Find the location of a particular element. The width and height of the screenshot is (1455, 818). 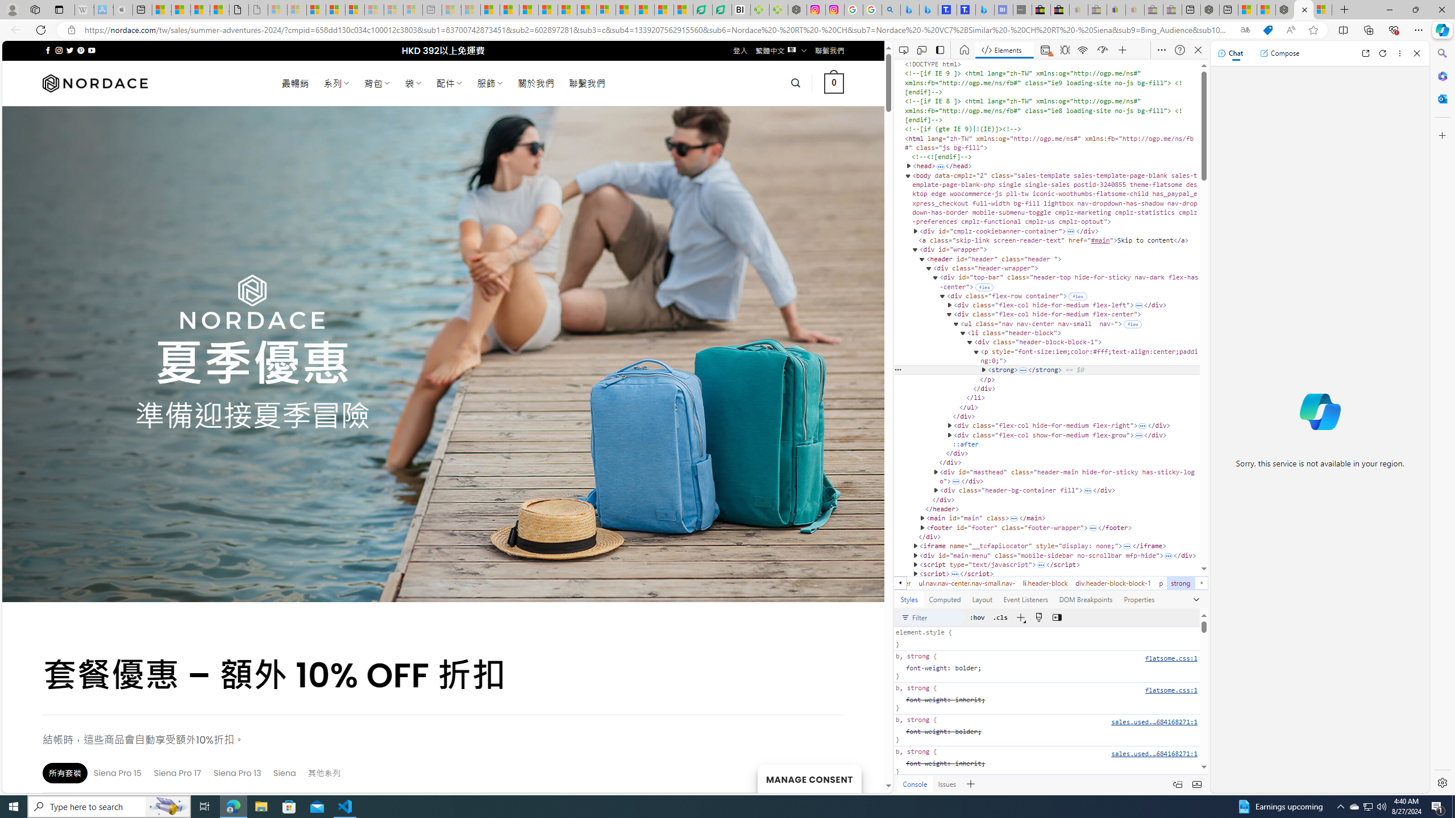

Split screen is located at coordinates (1344, 30).